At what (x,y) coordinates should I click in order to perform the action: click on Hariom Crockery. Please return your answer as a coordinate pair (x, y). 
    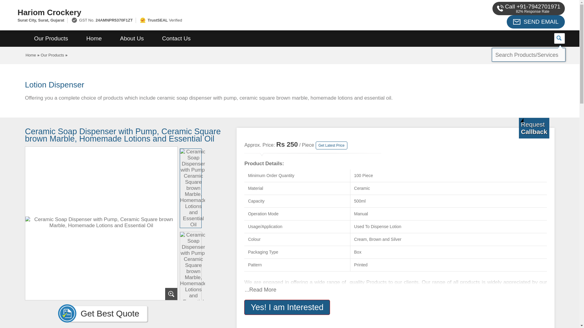
    Looking at the image, I should click on (193, 12).